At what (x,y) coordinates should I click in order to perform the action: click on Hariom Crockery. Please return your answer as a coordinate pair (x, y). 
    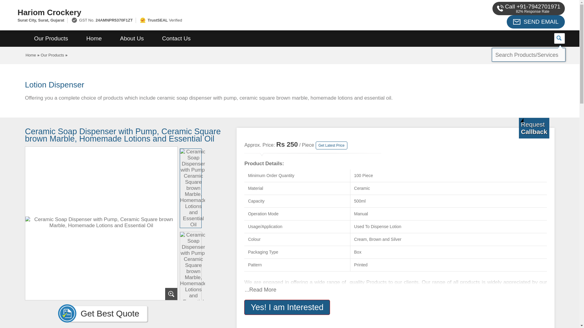
    Looking at the image, I should click on (193, 12).